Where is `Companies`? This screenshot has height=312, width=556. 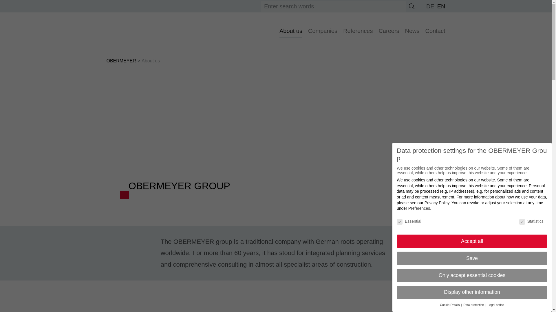
Companies is located at coordinates (323, 31).